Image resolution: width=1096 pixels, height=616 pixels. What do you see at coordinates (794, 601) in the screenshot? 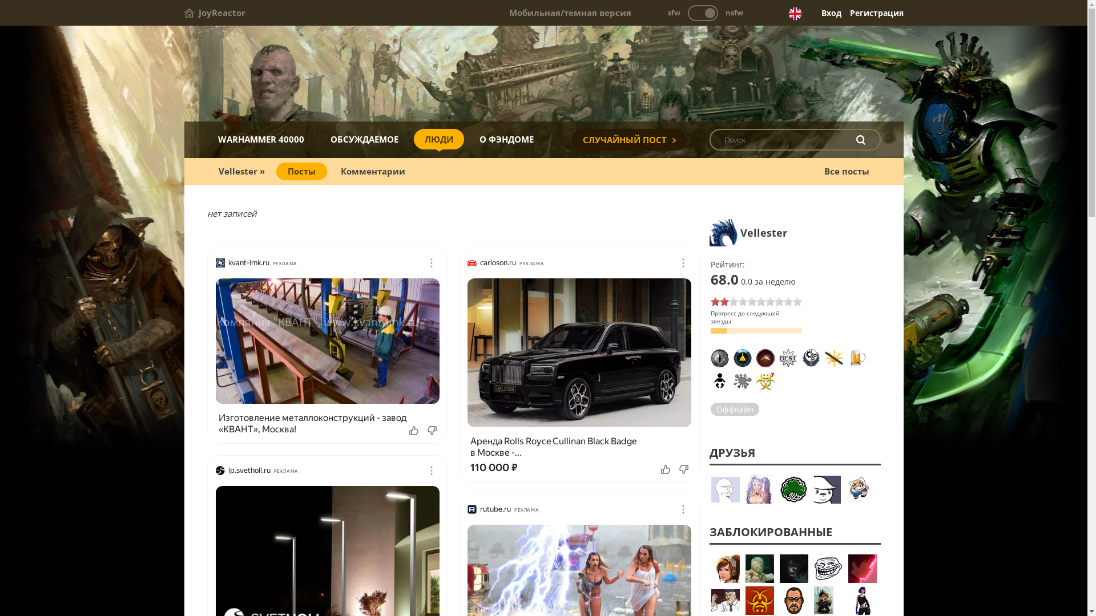
I see `PINanoc` at bounding box center [794, 601].